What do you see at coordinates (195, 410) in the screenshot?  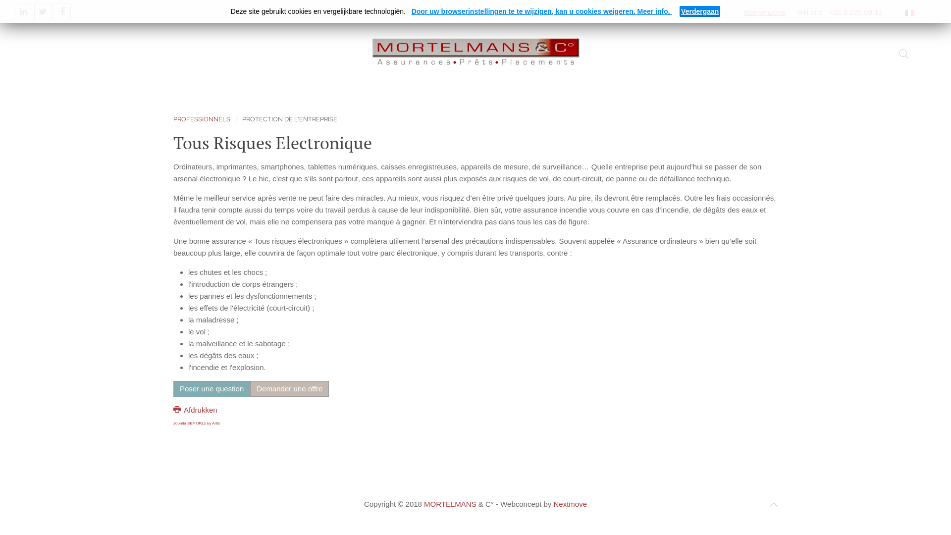 I see `Afdrukken` at bounding box center [195, 410].